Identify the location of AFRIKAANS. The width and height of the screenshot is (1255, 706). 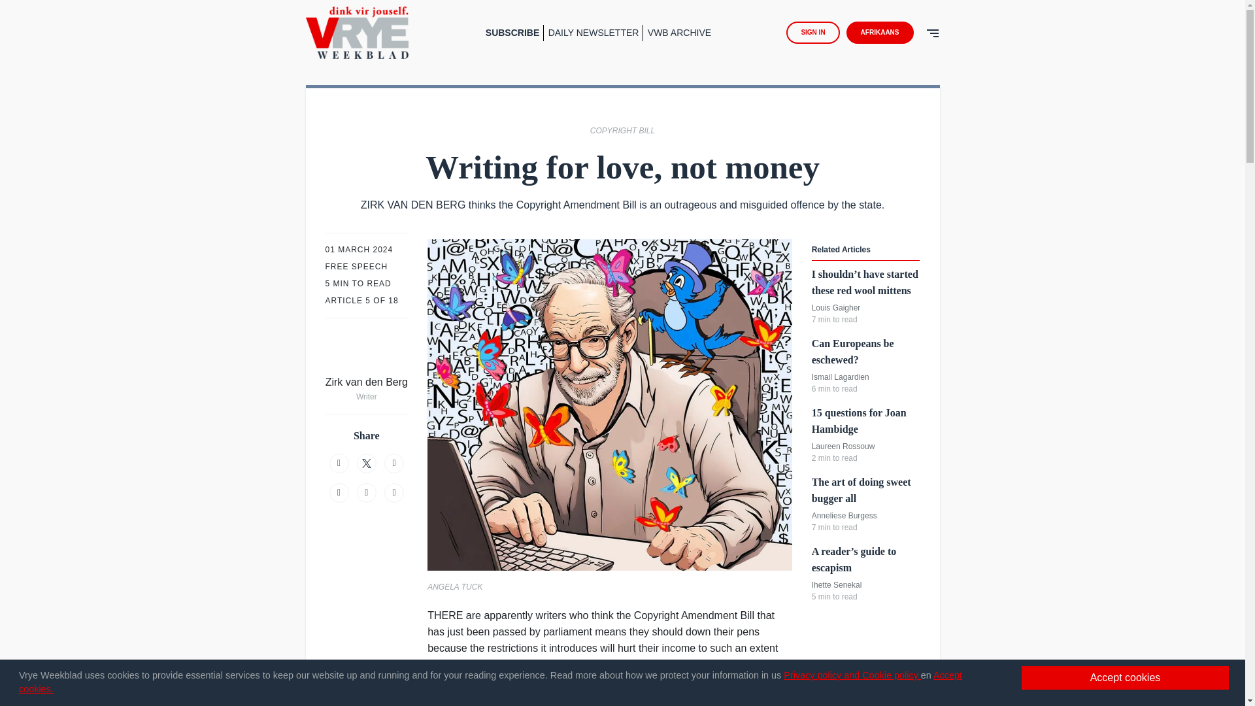
(880, 33).